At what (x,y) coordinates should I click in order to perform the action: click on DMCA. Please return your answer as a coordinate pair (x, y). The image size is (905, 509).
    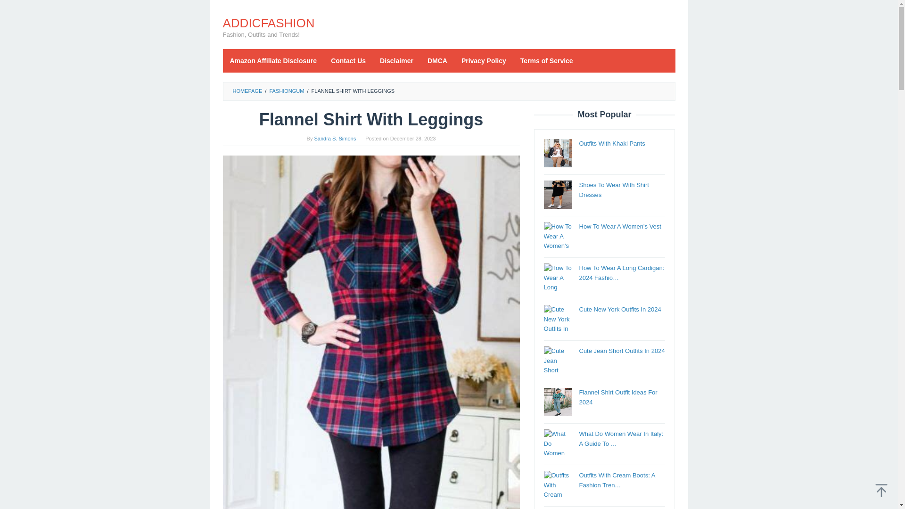
    Looking at the image, I should click on (437, 60).